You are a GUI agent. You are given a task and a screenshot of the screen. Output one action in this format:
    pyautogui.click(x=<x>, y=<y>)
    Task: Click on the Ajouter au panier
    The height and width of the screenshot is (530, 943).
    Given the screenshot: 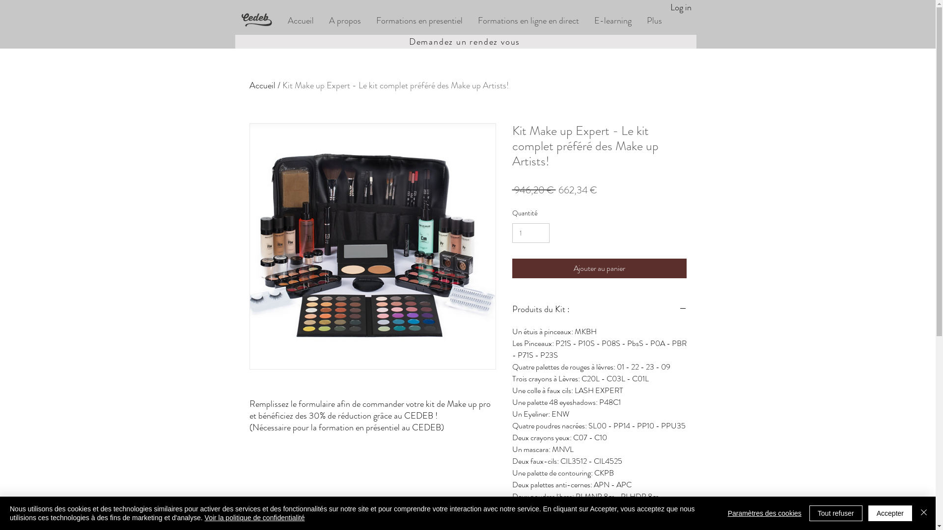 What is the action you would take?
    pyautogui.click(x=599, y=268)
    